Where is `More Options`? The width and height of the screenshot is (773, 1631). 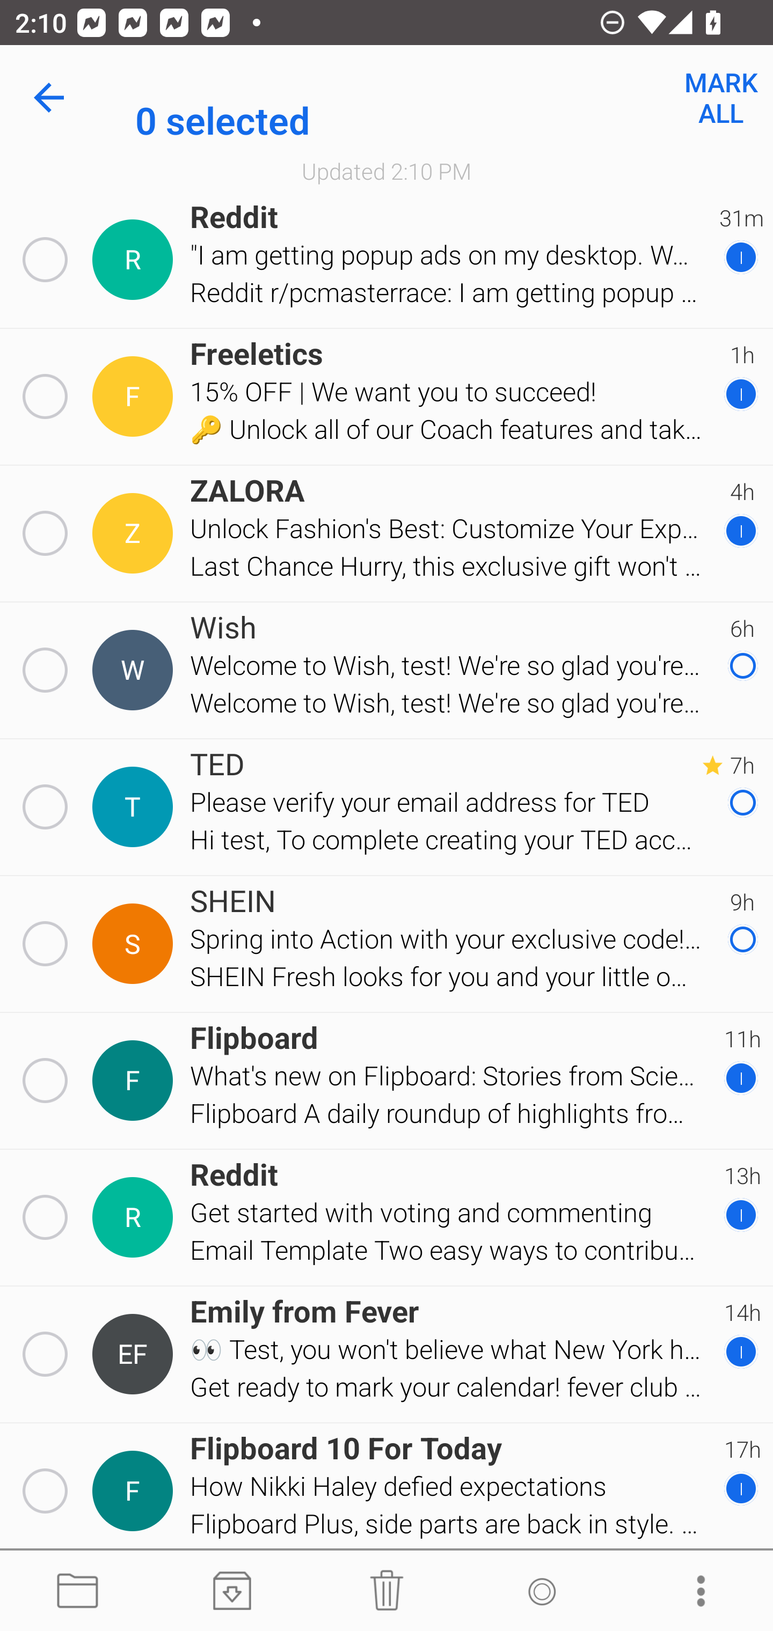 More Options is located at coordinates (696, 1591).